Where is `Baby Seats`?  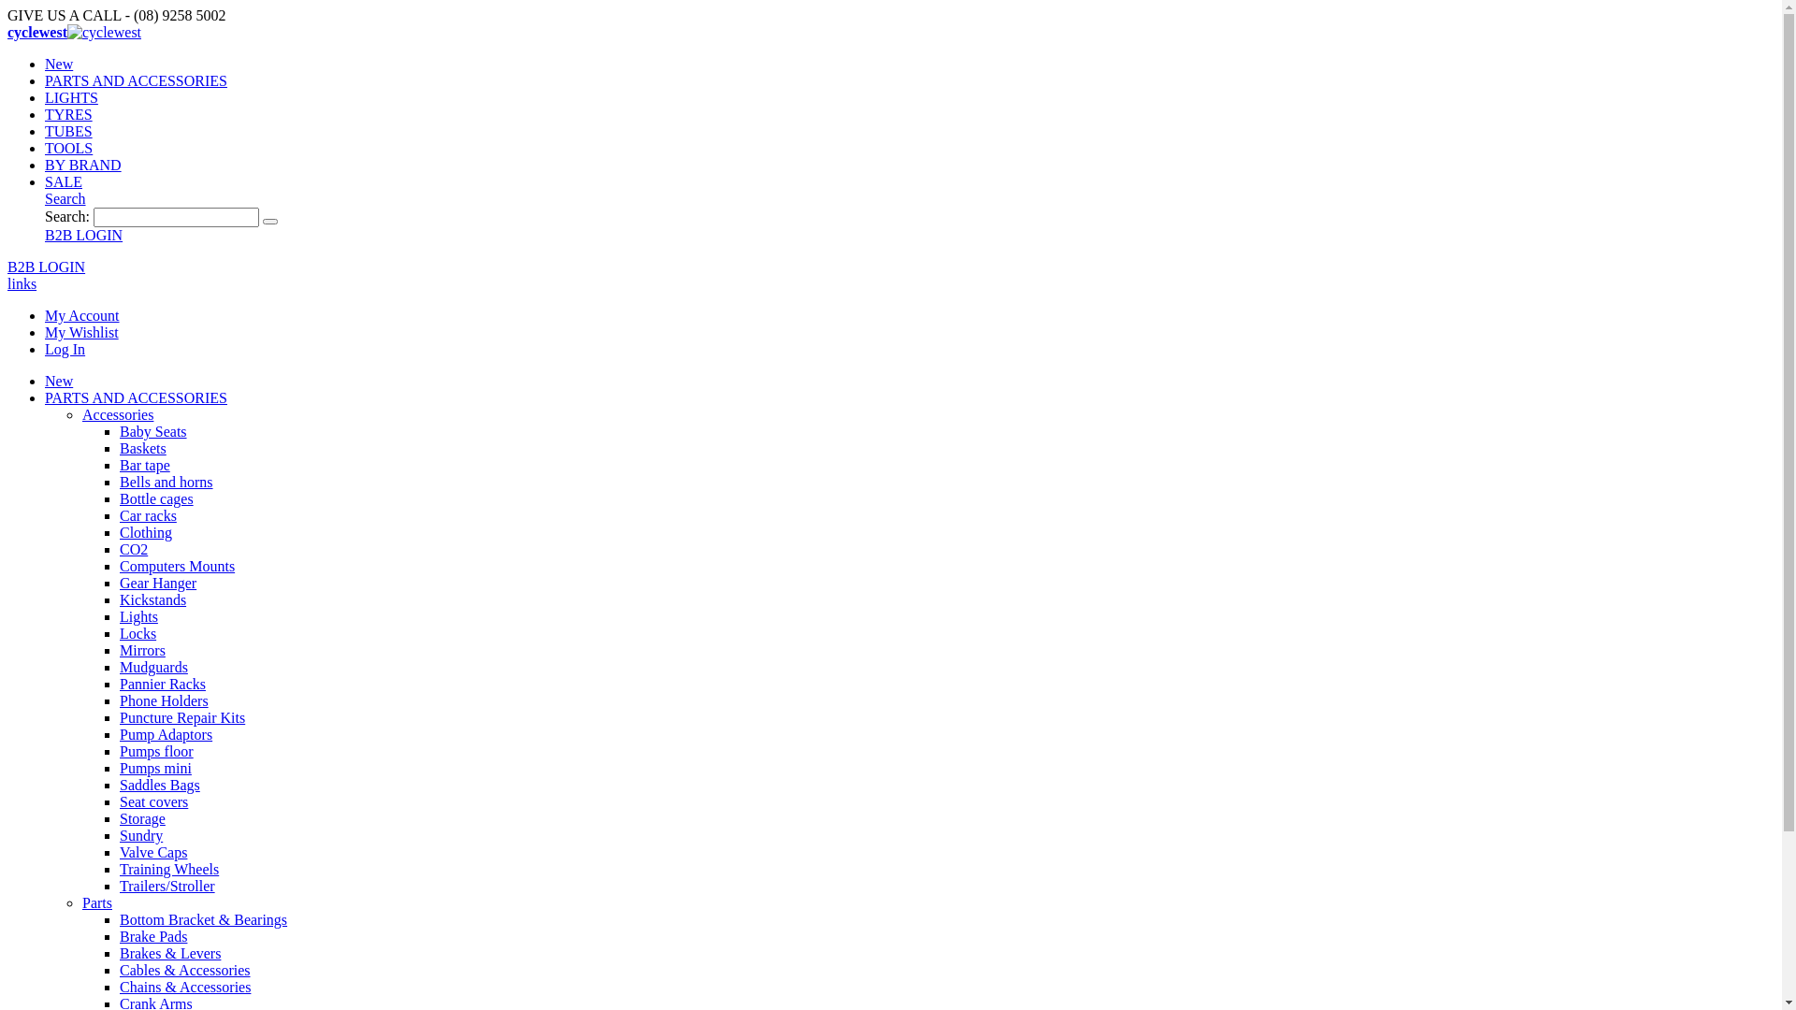
Baby Seats is located at coordinates (153, 432).